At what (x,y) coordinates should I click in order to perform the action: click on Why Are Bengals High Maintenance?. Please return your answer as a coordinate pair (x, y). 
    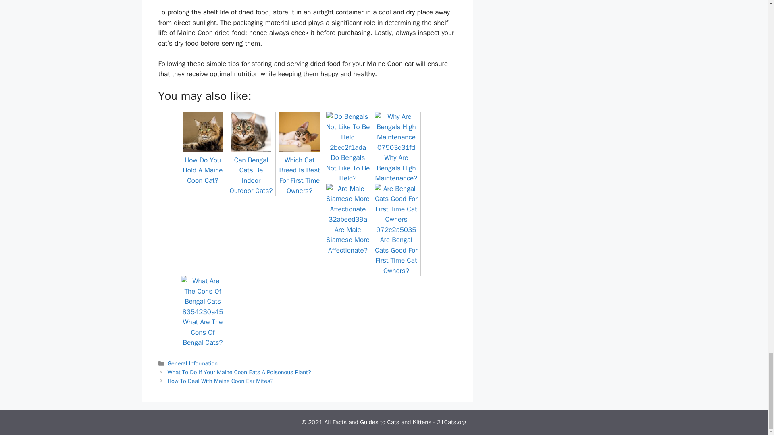
    Looking at the image, I should click on (396, 163).